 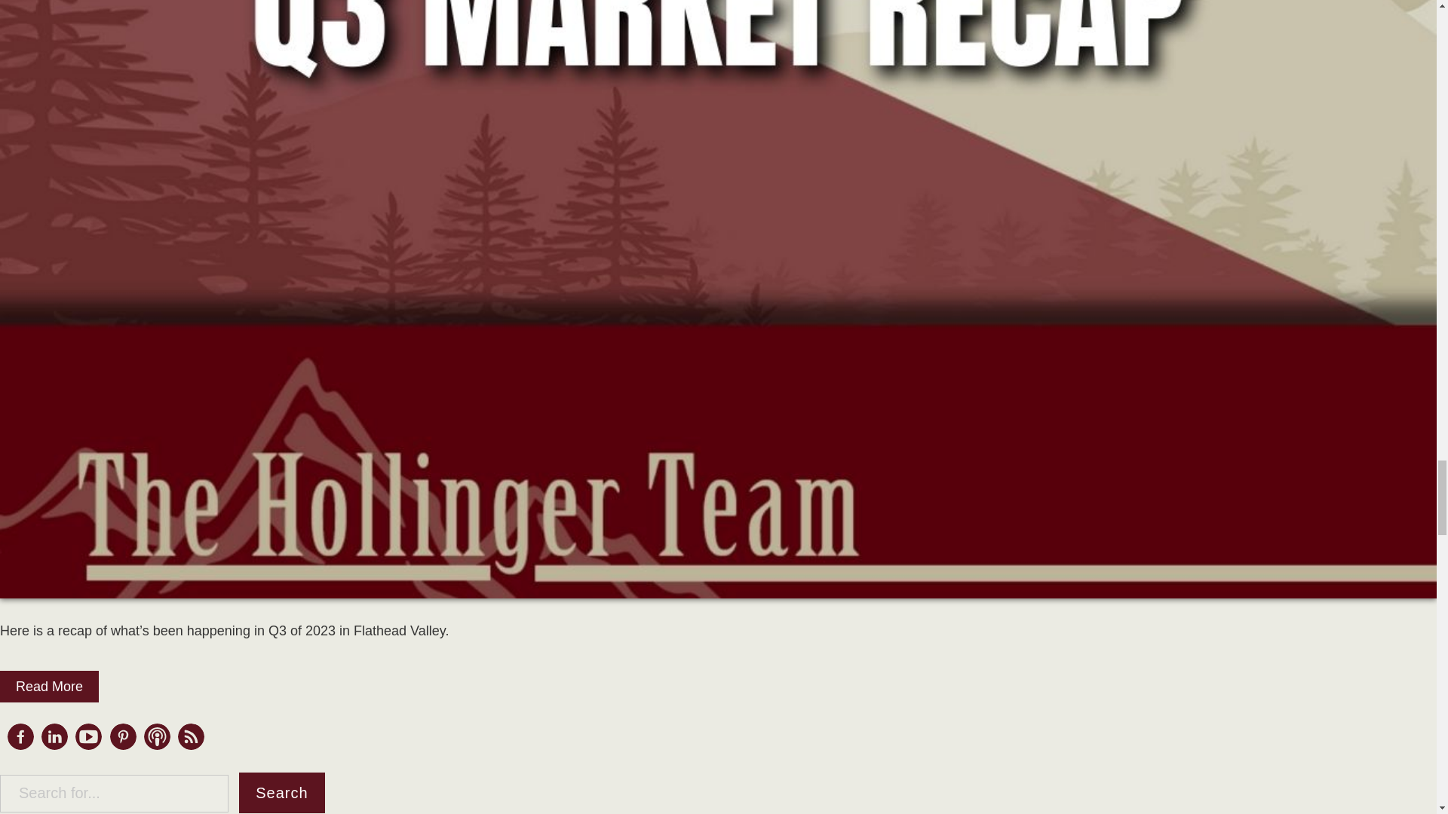 What do you see at coordinates (191, 736) in the screenshot?
I see `rss` at bounding box center [191, 736].